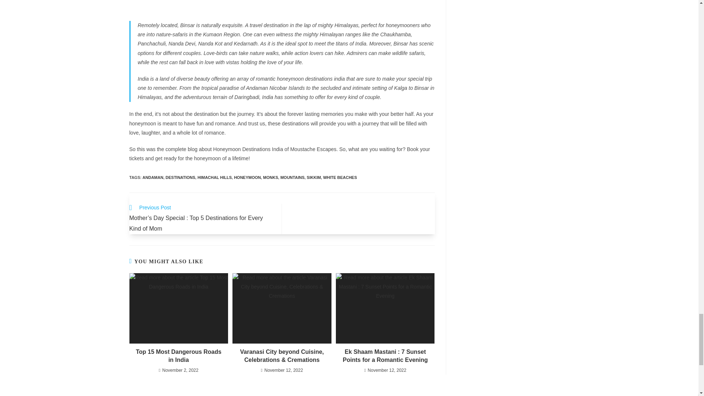 This screenshot has width=704, height=396. I want to click on MOUNTAINS, so click(293, 177).